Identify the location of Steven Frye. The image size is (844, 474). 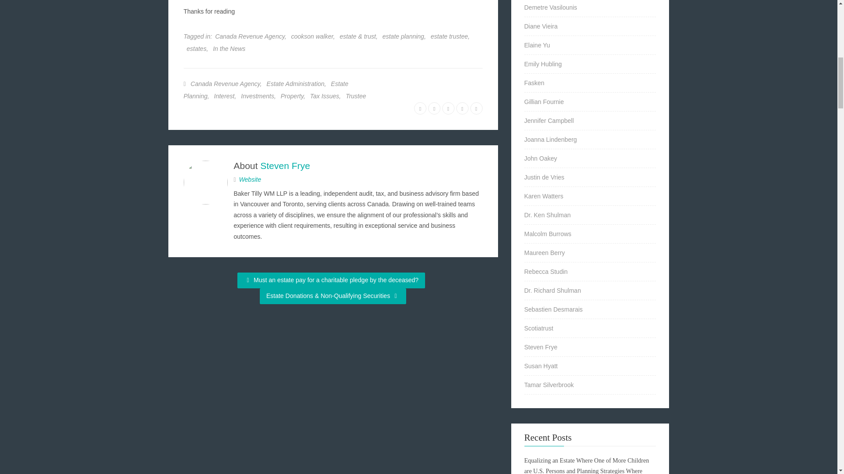
(285, 165).